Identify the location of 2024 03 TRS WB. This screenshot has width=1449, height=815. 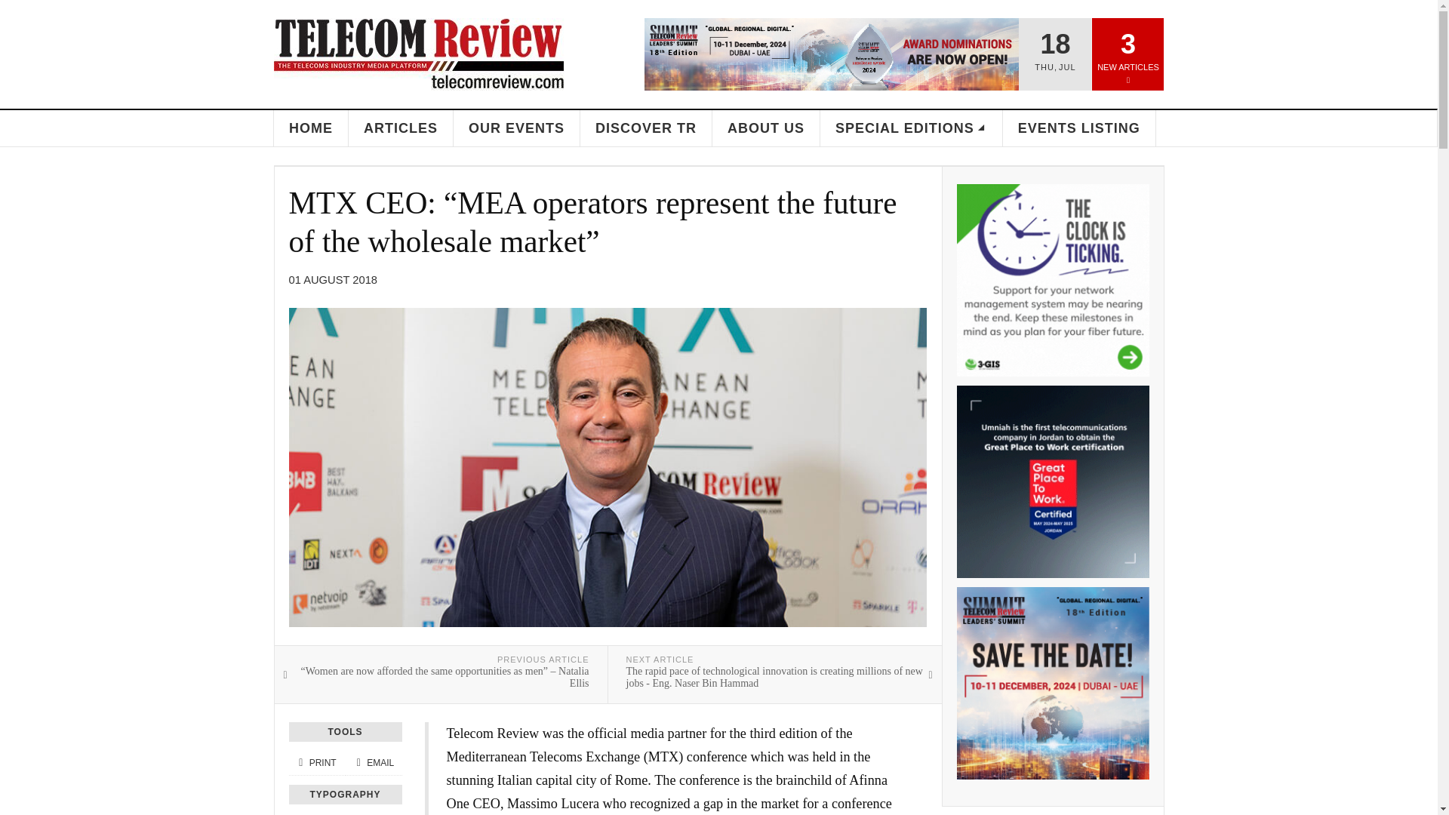
(1052, 682).